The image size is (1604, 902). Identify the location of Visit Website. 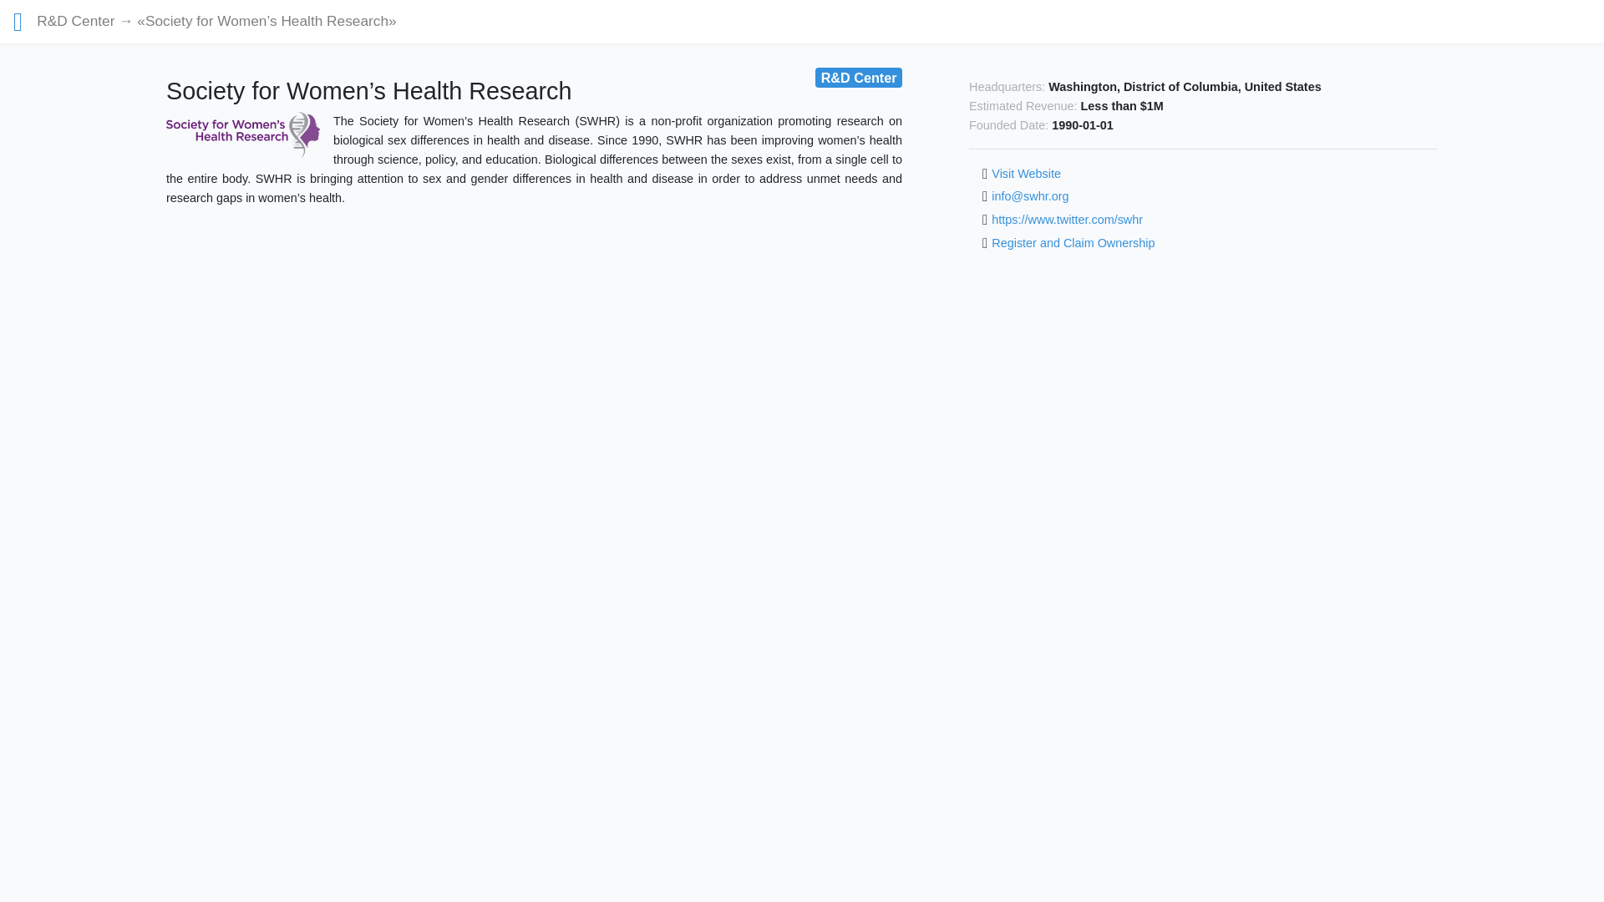
(1026, 172).